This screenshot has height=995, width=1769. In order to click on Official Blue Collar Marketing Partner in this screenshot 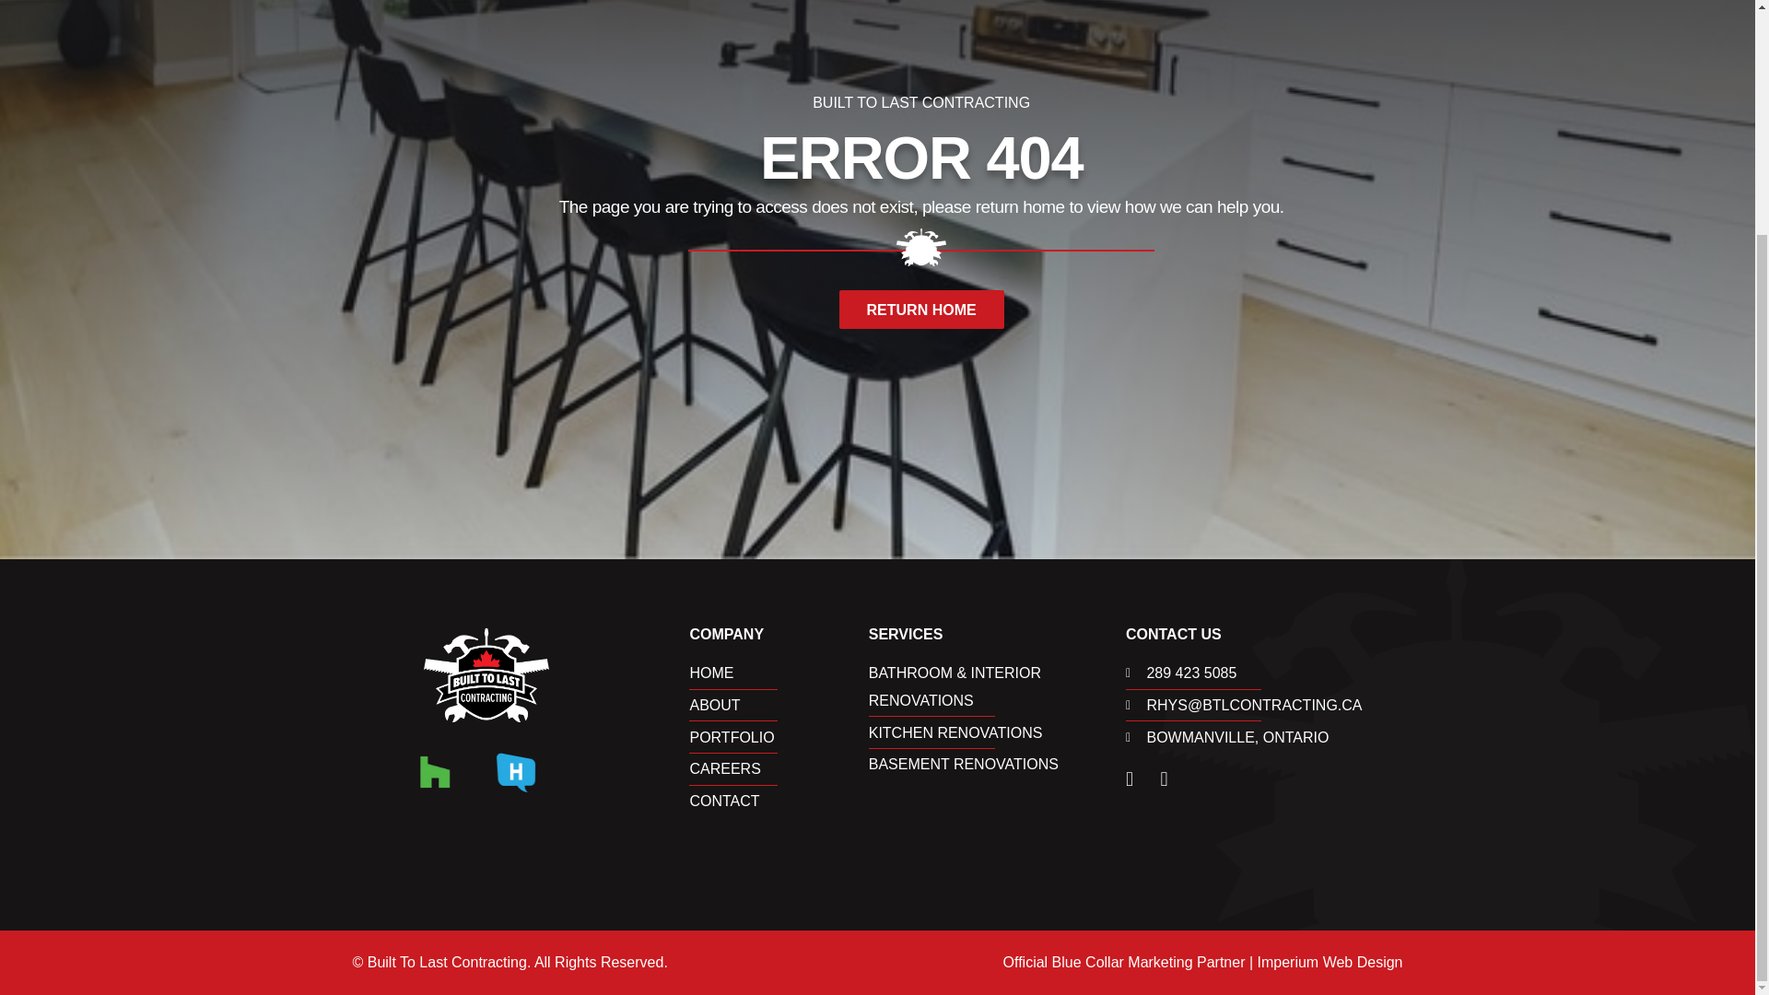, I will do `click(1124, 962)`.